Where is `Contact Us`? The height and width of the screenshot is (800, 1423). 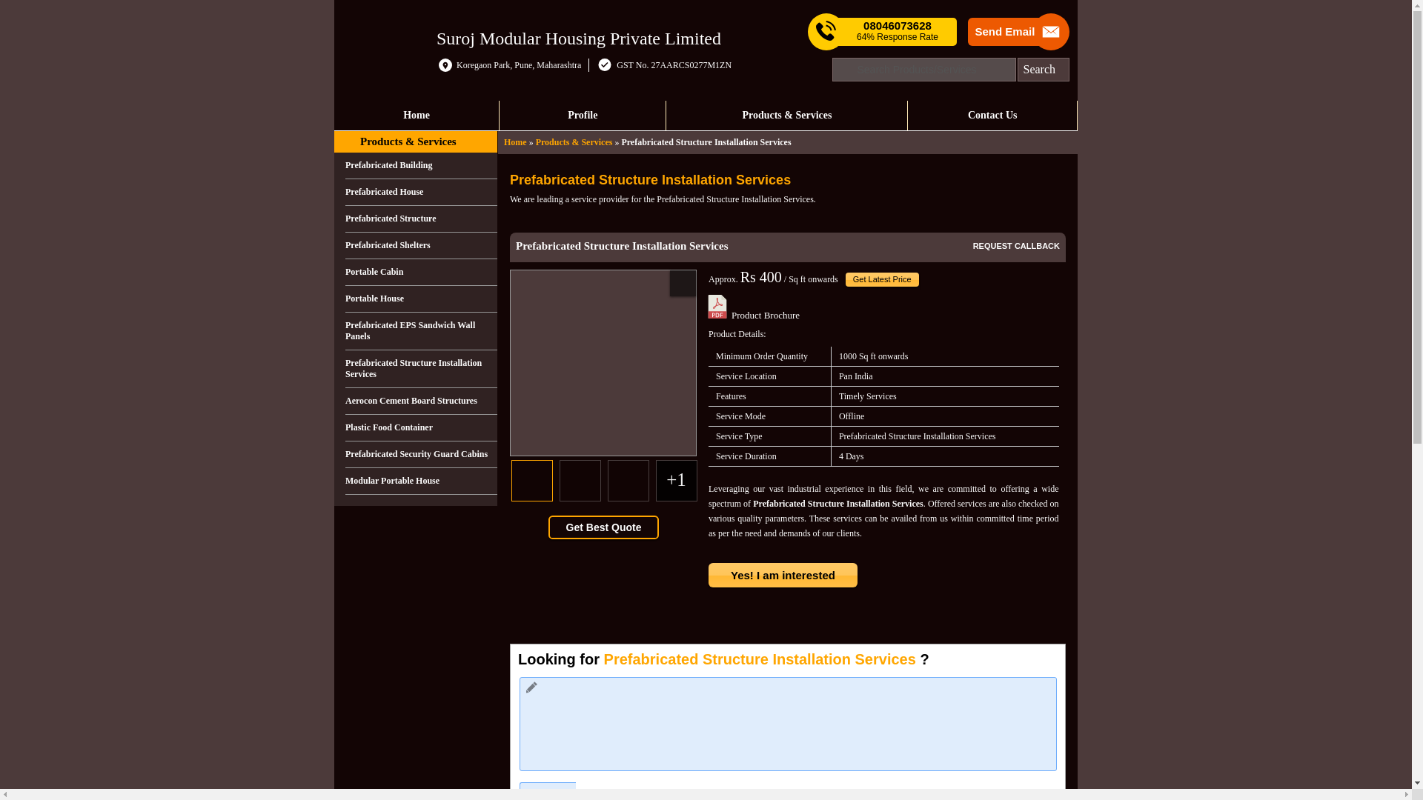 Contact Us is located at coordinates (992, 116).